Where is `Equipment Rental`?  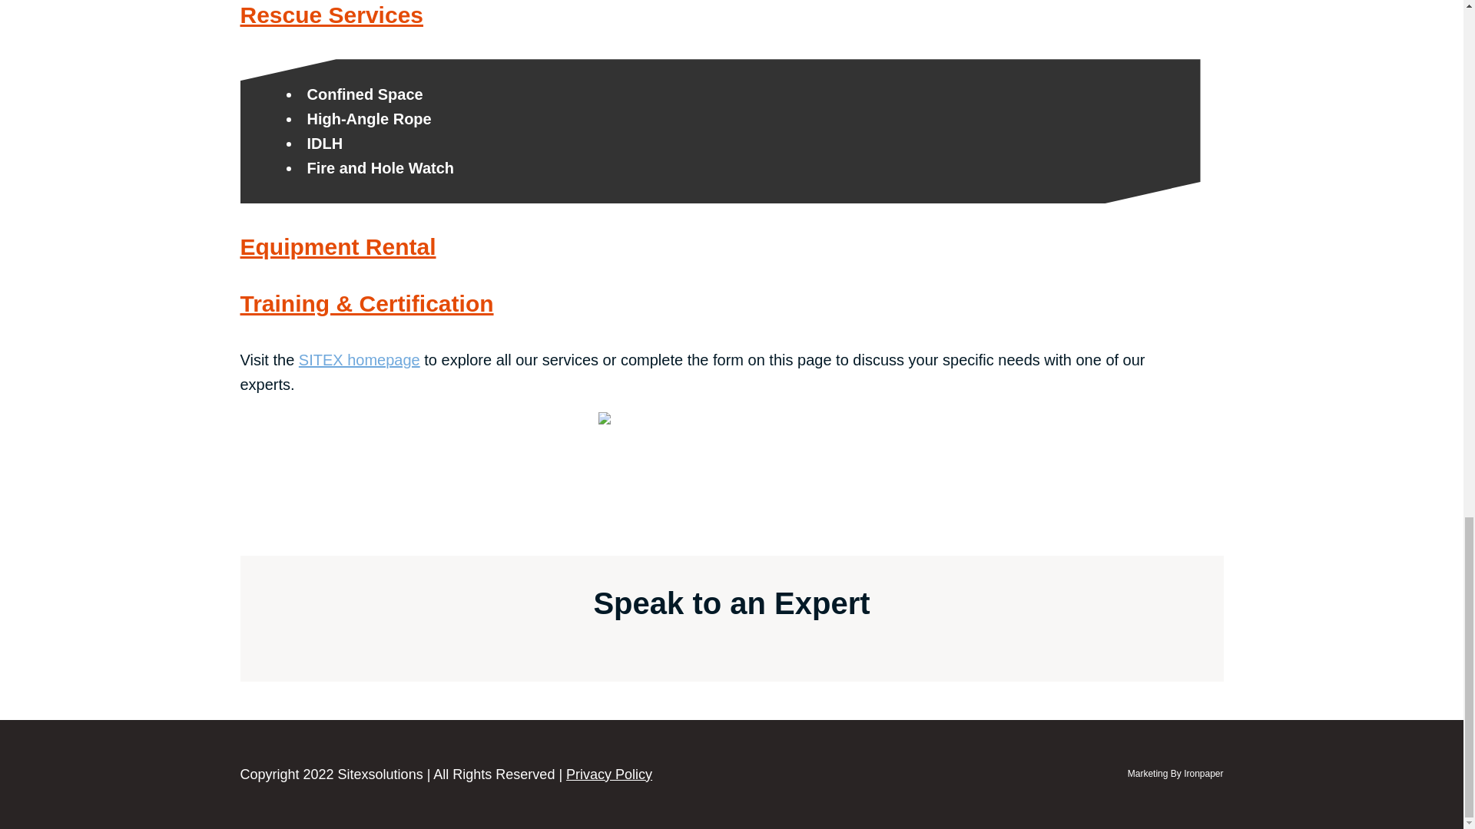 Equipment Rental is located at coordinates (336, 246).